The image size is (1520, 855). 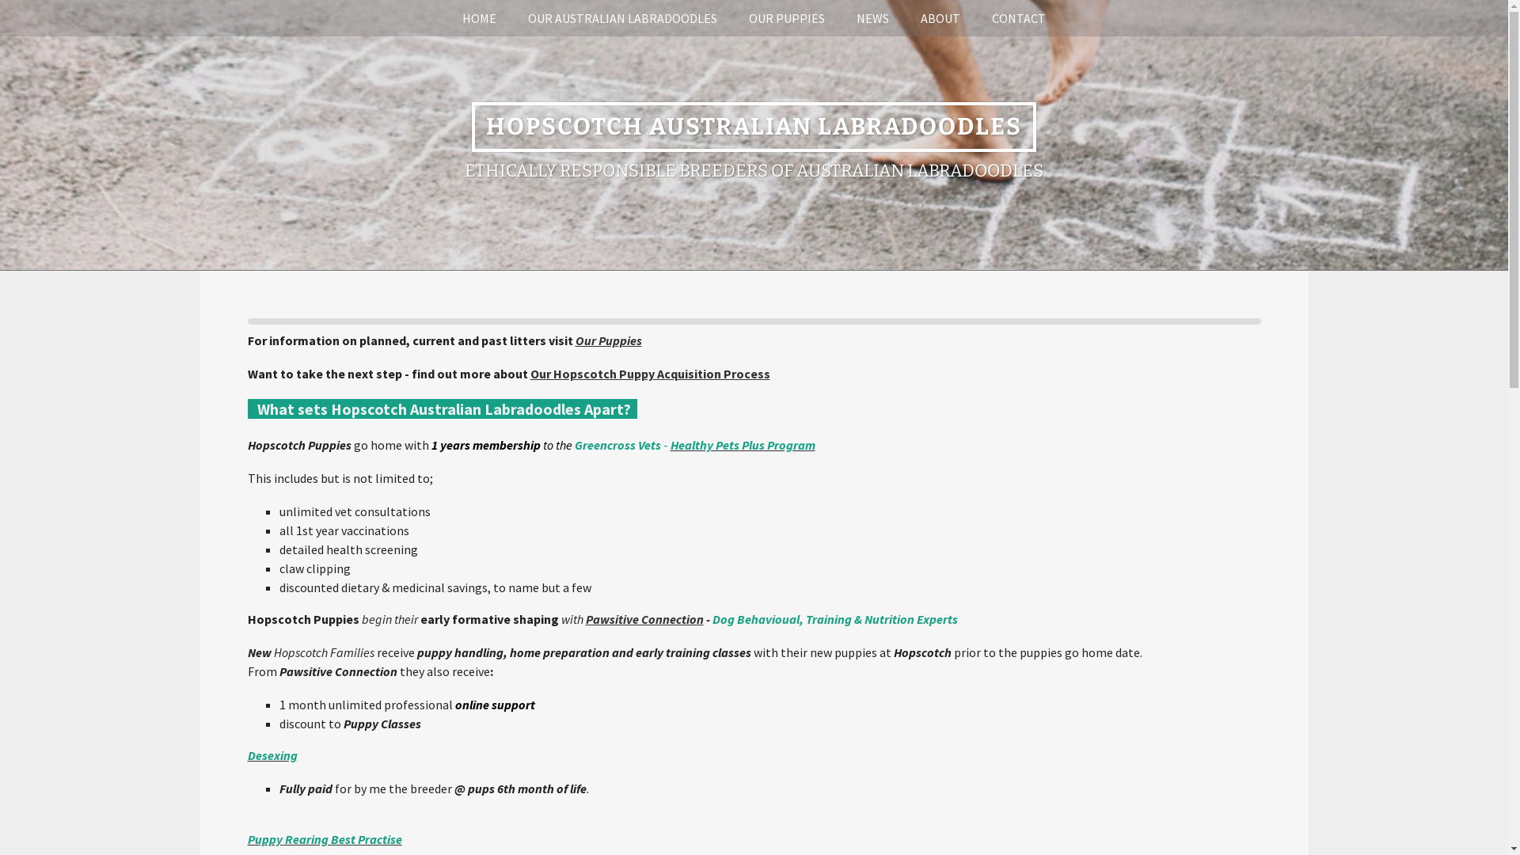 What do you see at coordinates (480, 18) in the screenshot?
I see `HOME` at bounding box center [480, 18].